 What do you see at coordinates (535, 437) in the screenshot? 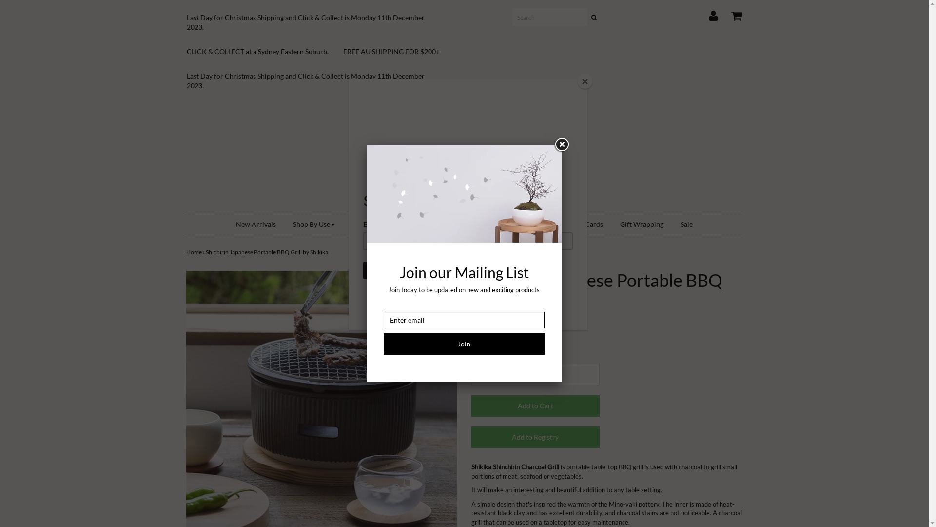
I see `Add to Registry` at bounding box center [535, 437].